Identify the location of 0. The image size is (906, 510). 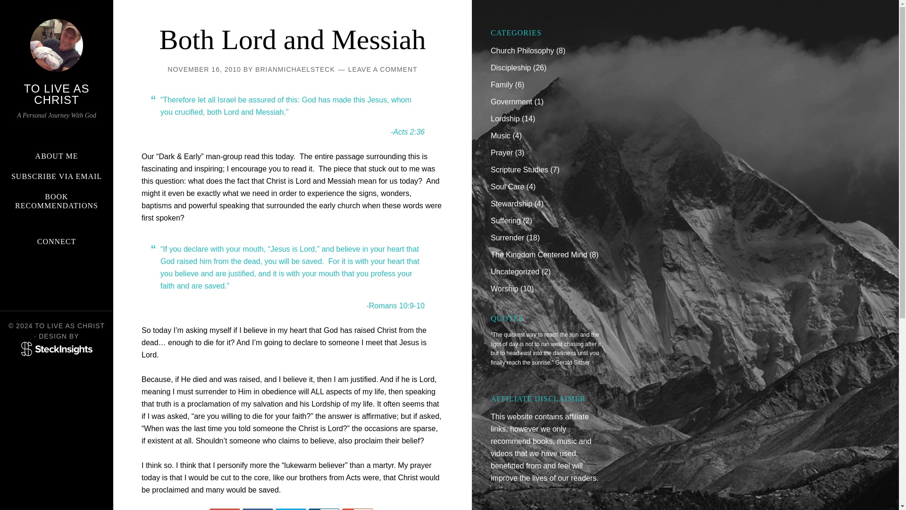
(329, 509).